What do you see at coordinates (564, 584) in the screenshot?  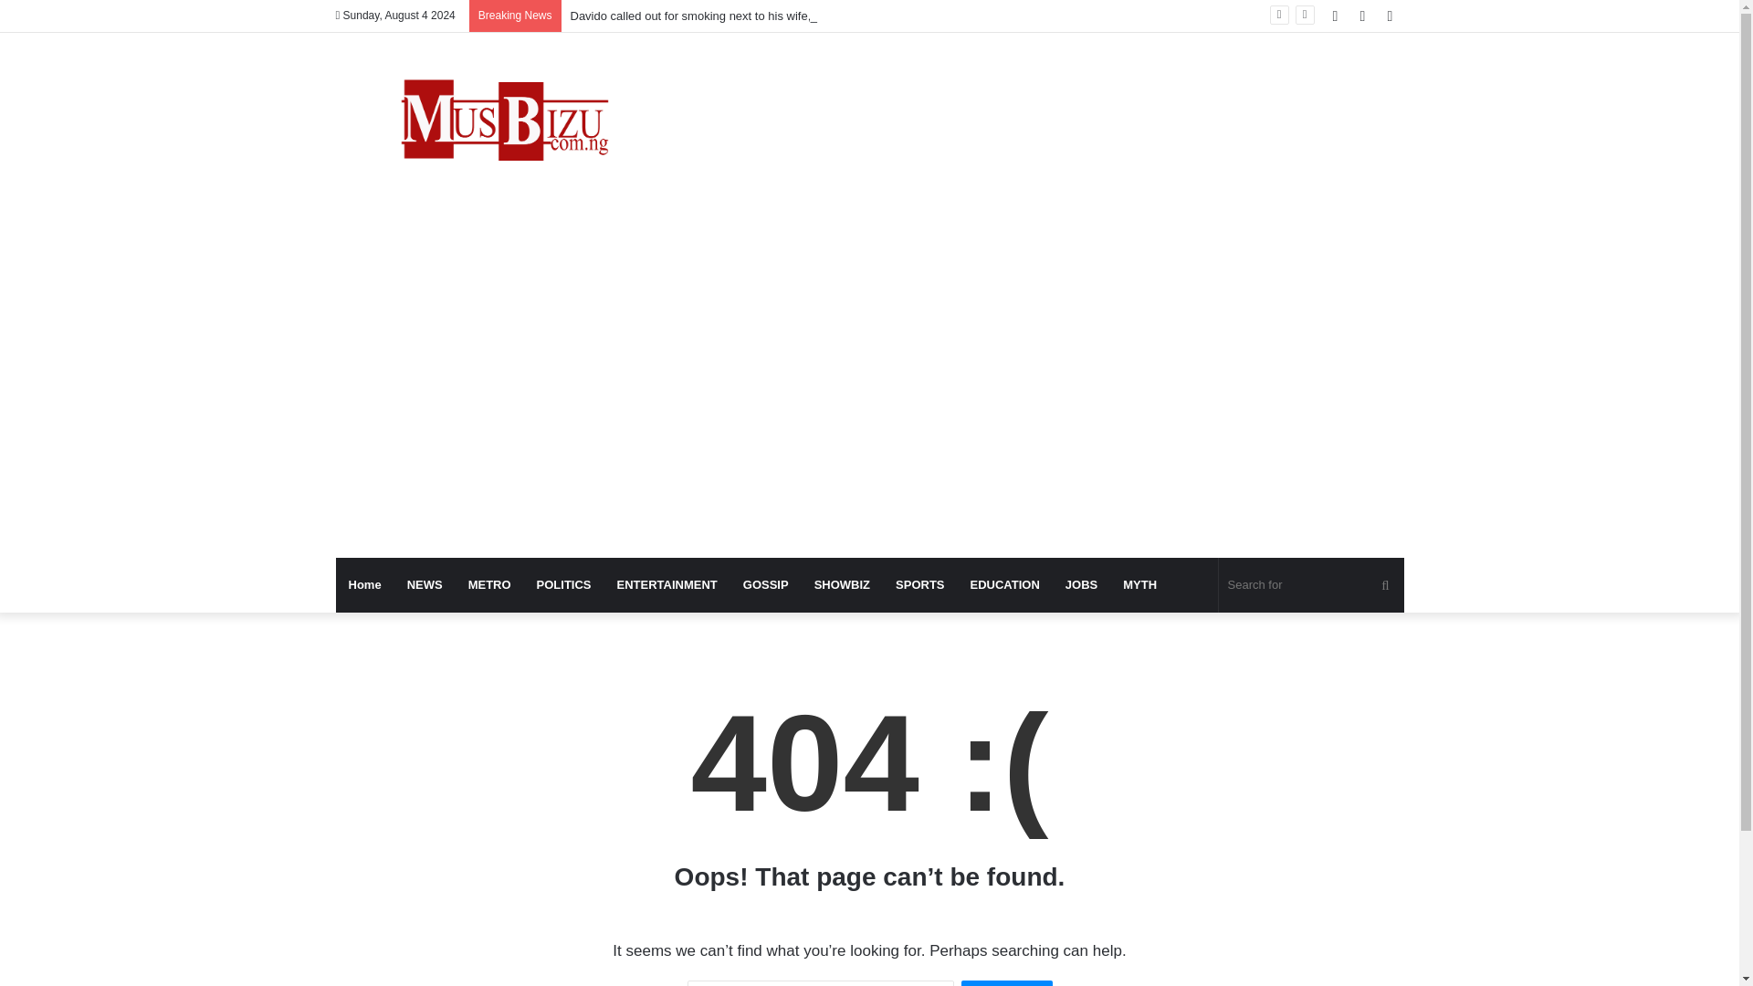 I see `POLITICS` at bounding box center [564, 584].